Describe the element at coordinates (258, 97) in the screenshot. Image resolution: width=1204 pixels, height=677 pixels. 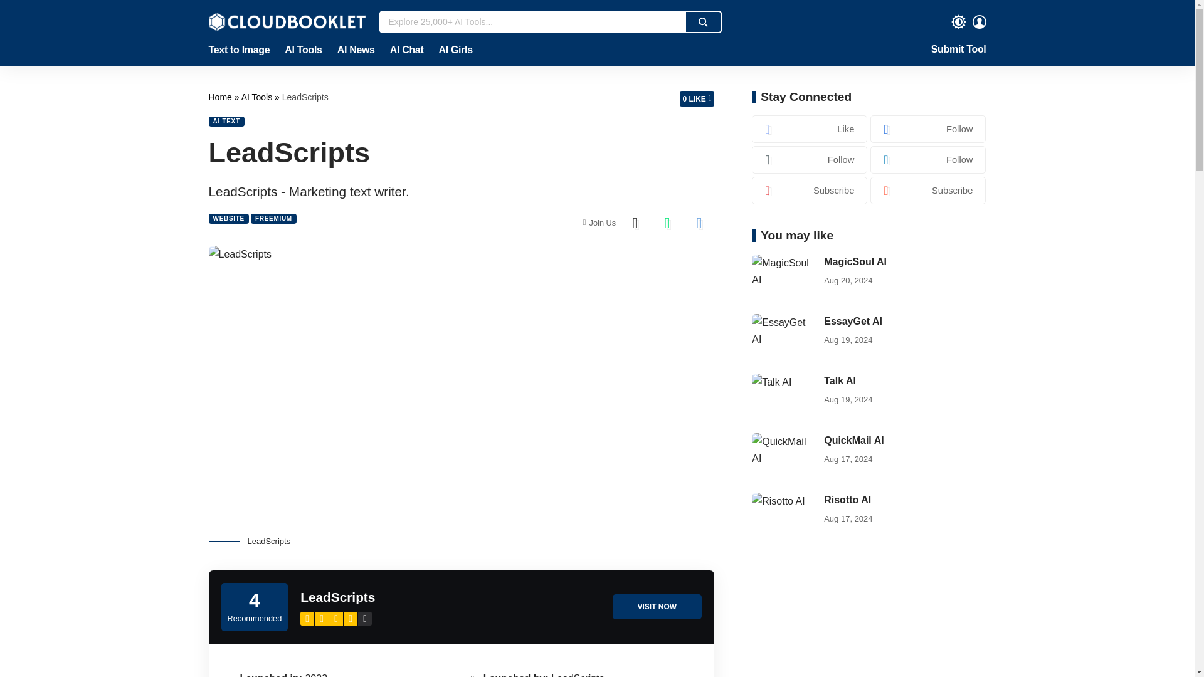
I see `AI Tools` at that location.